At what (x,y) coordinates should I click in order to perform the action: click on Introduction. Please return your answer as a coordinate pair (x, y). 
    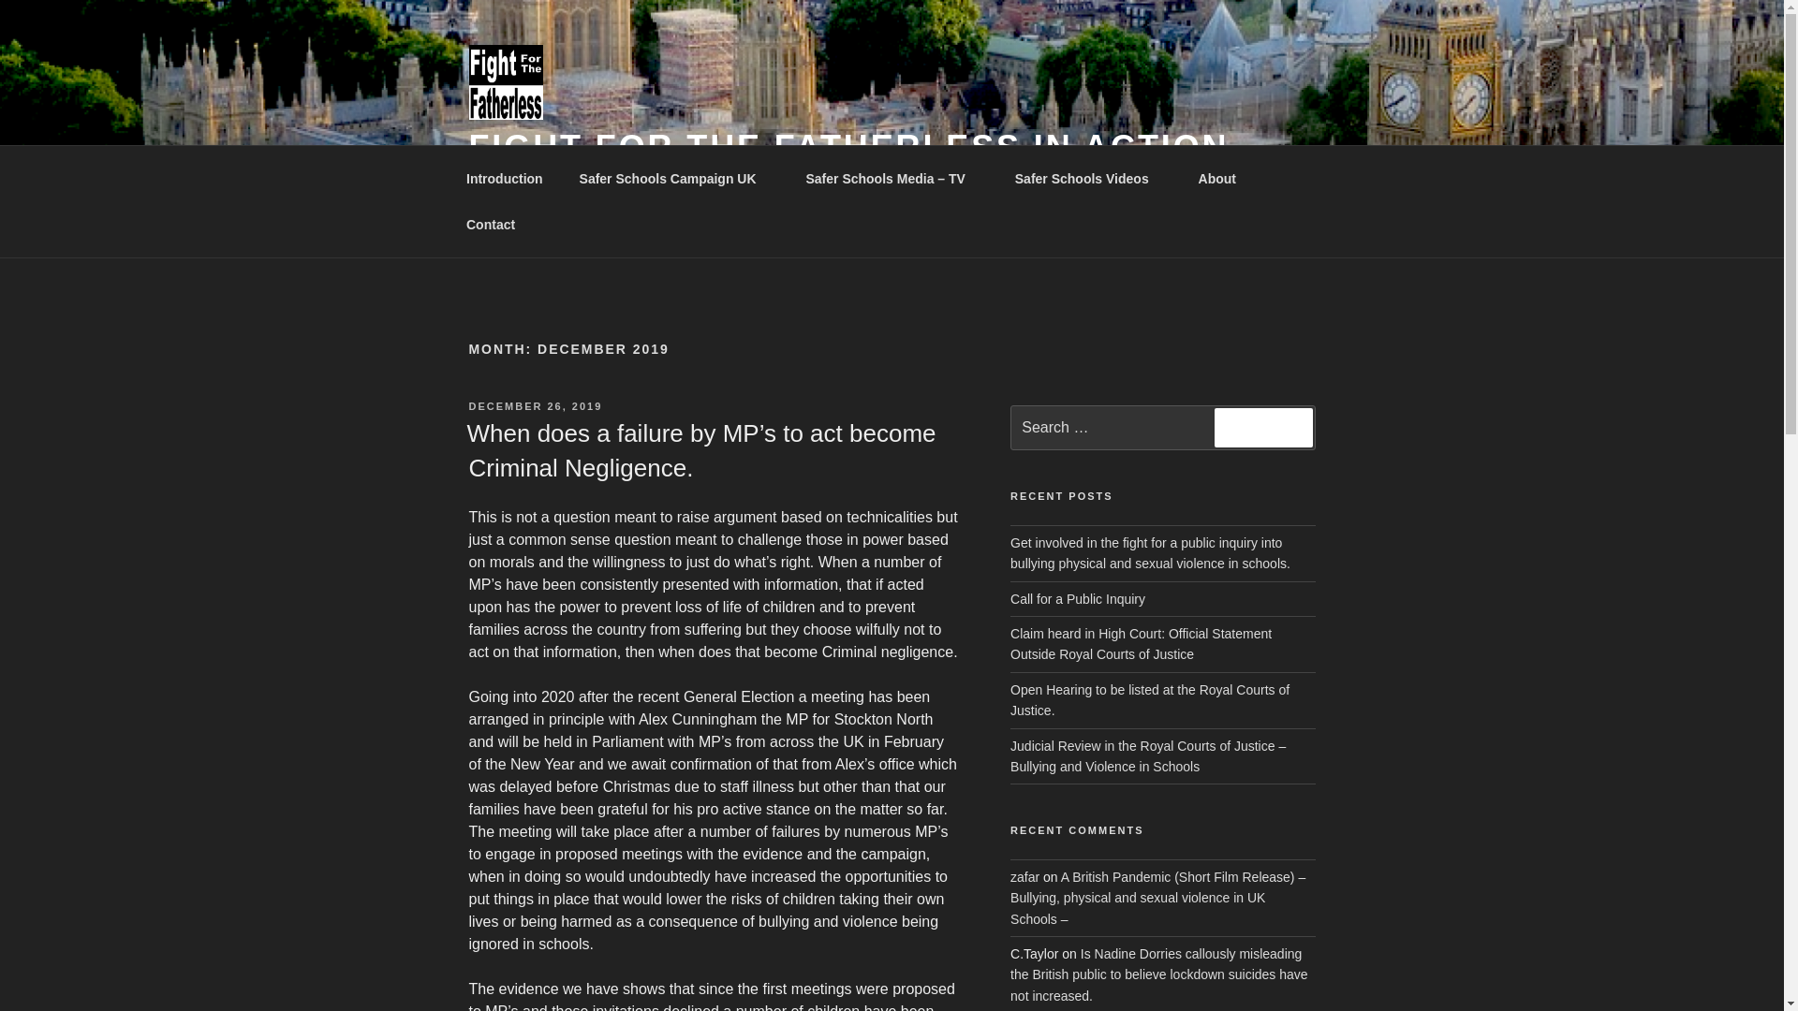
    Looking at the image, I should click on (504, 178).